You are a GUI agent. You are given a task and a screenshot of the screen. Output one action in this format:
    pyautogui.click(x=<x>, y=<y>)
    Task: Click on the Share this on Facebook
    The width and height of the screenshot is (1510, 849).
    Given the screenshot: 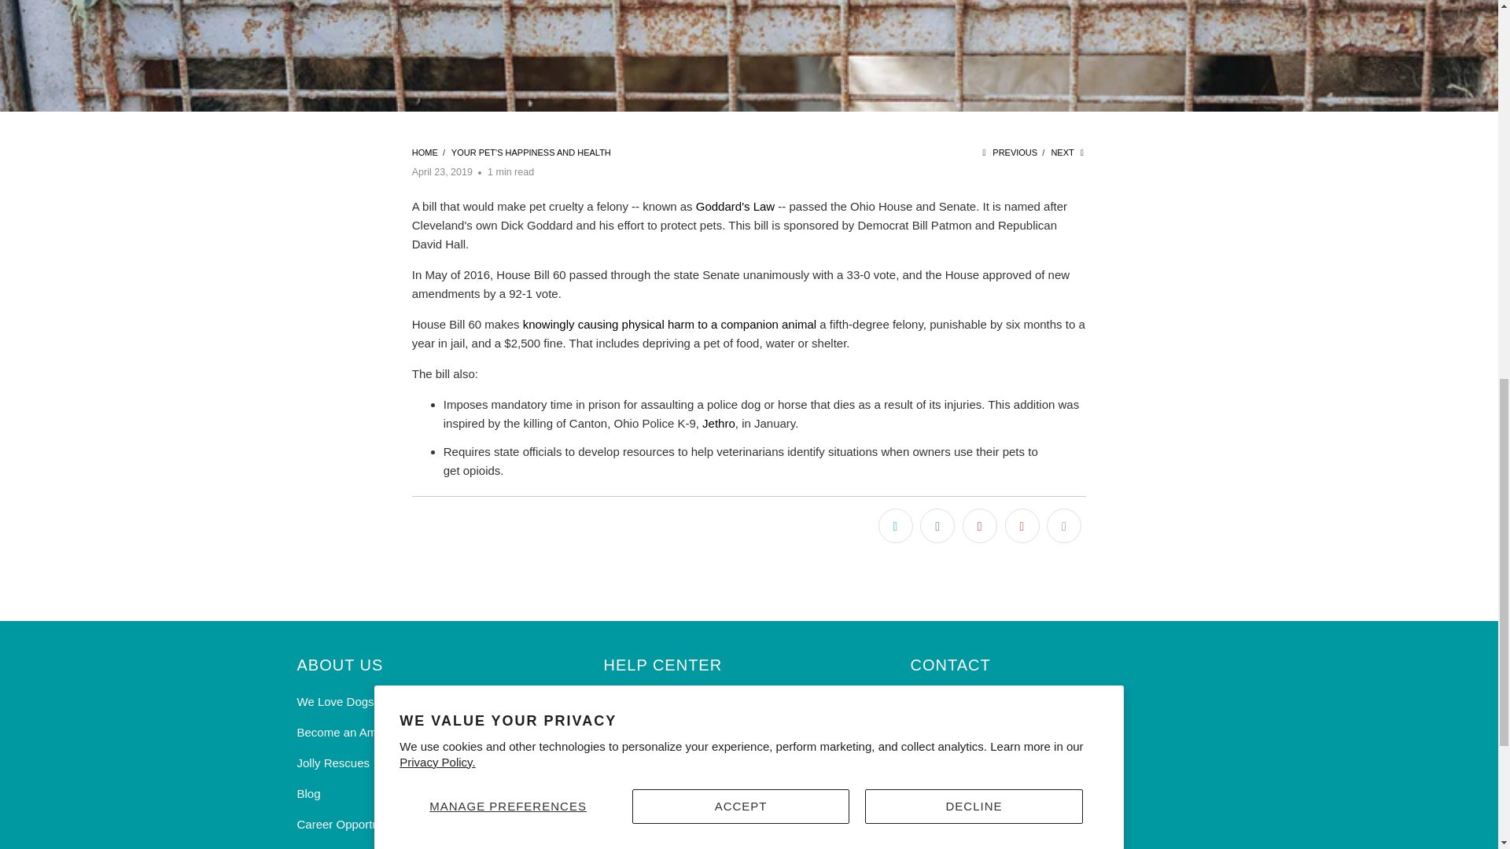 What is the action you would take?
    pyautogui.click(x=937, y=525)
    